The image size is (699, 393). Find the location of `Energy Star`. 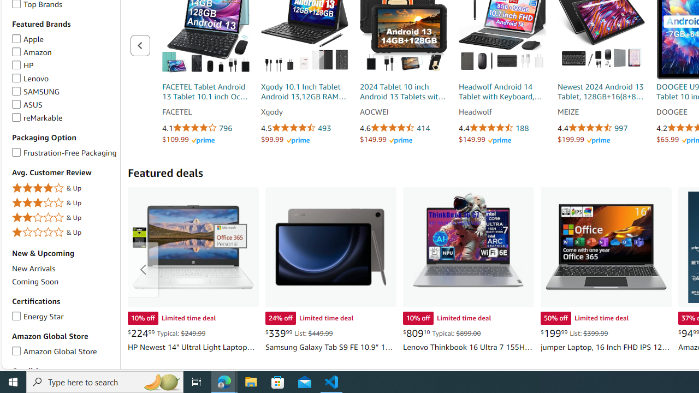

Energy Star is located at coordinates (16, 314).